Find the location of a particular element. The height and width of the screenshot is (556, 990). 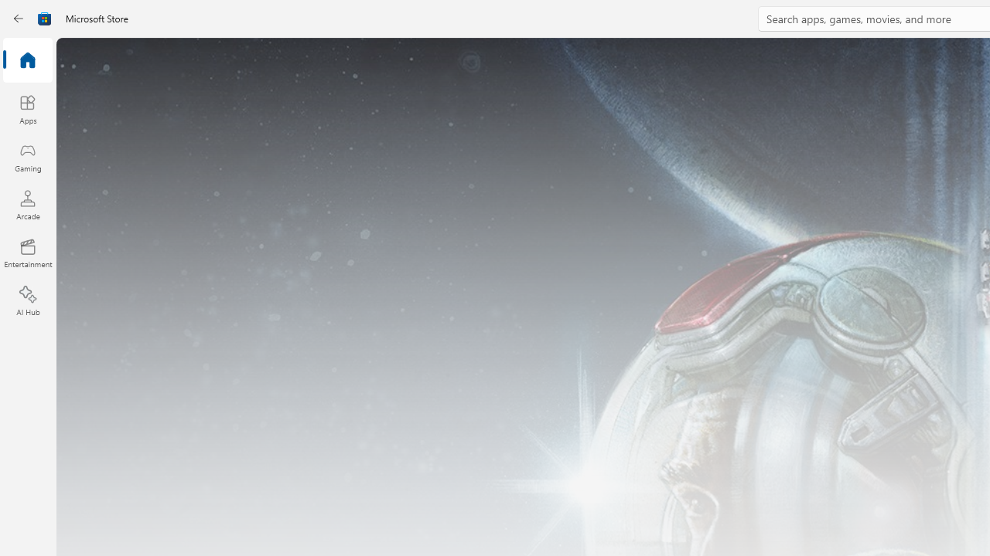

Gaming is located at coordinates (28, 157).